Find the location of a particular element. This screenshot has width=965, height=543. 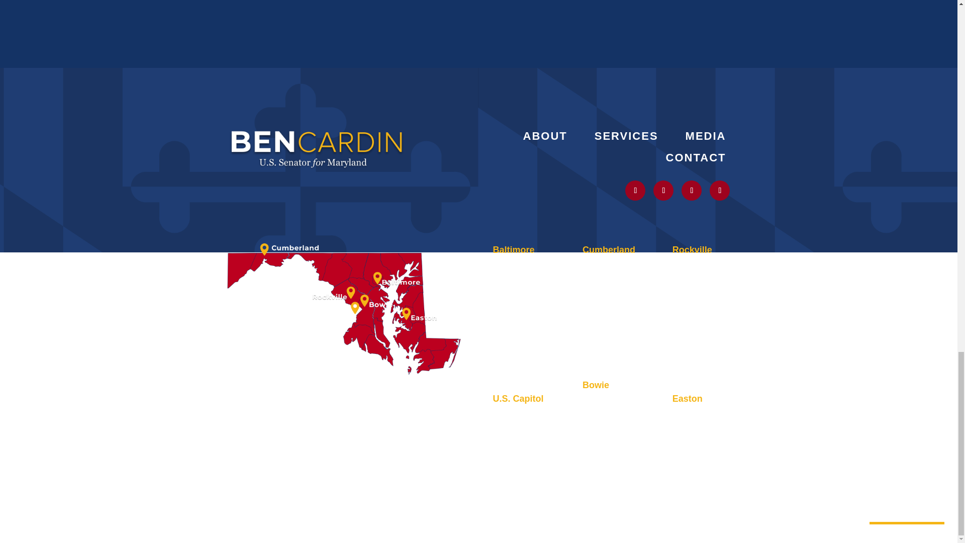

Follow on X is located at coordinates (635, 190).